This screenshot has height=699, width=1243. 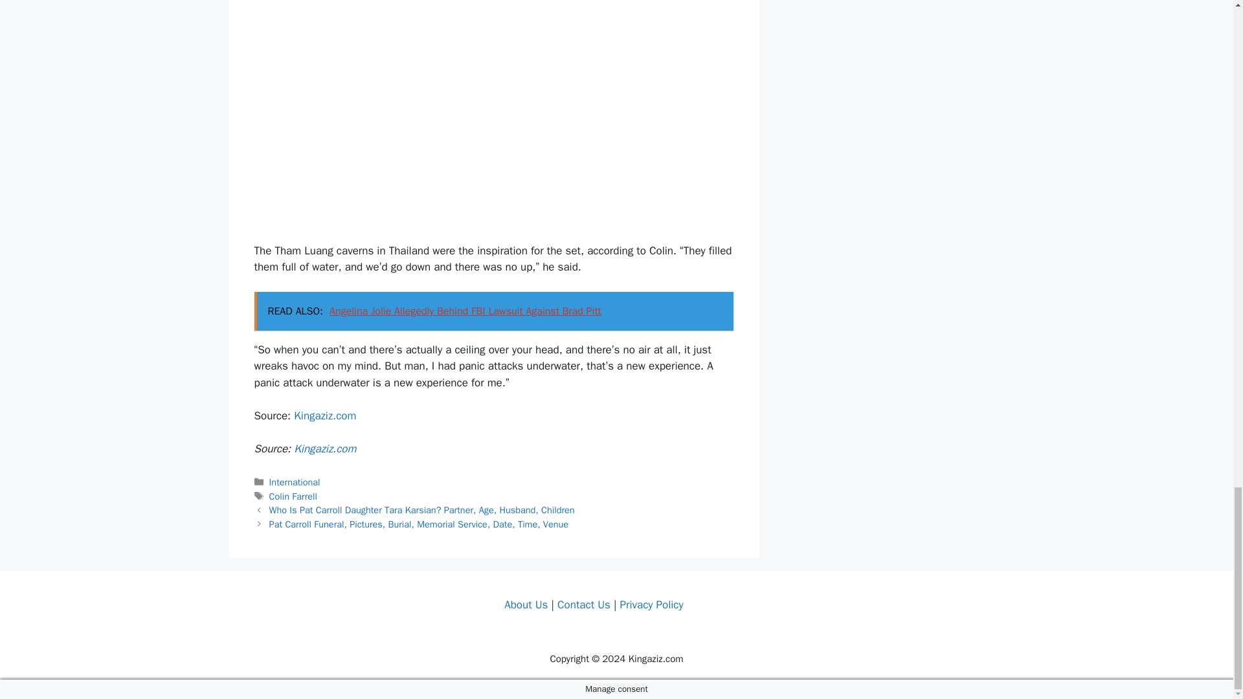 What do you see at coordinates (293, 496) in the screenshot?
I see `Colin Farrell` at bounding box center [293, 496].